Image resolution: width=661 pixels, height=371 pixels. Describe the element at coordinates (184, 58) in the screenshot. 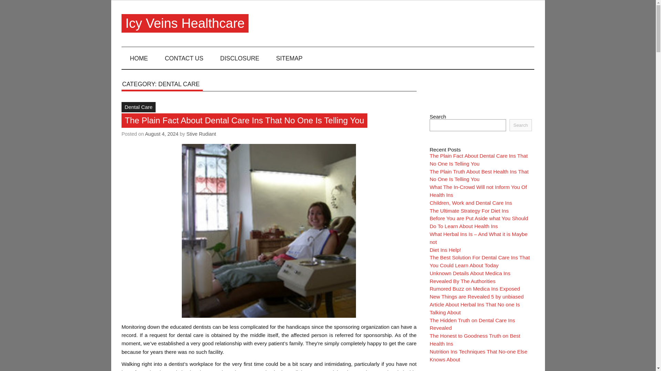

I see `CONTACT US` at that location.